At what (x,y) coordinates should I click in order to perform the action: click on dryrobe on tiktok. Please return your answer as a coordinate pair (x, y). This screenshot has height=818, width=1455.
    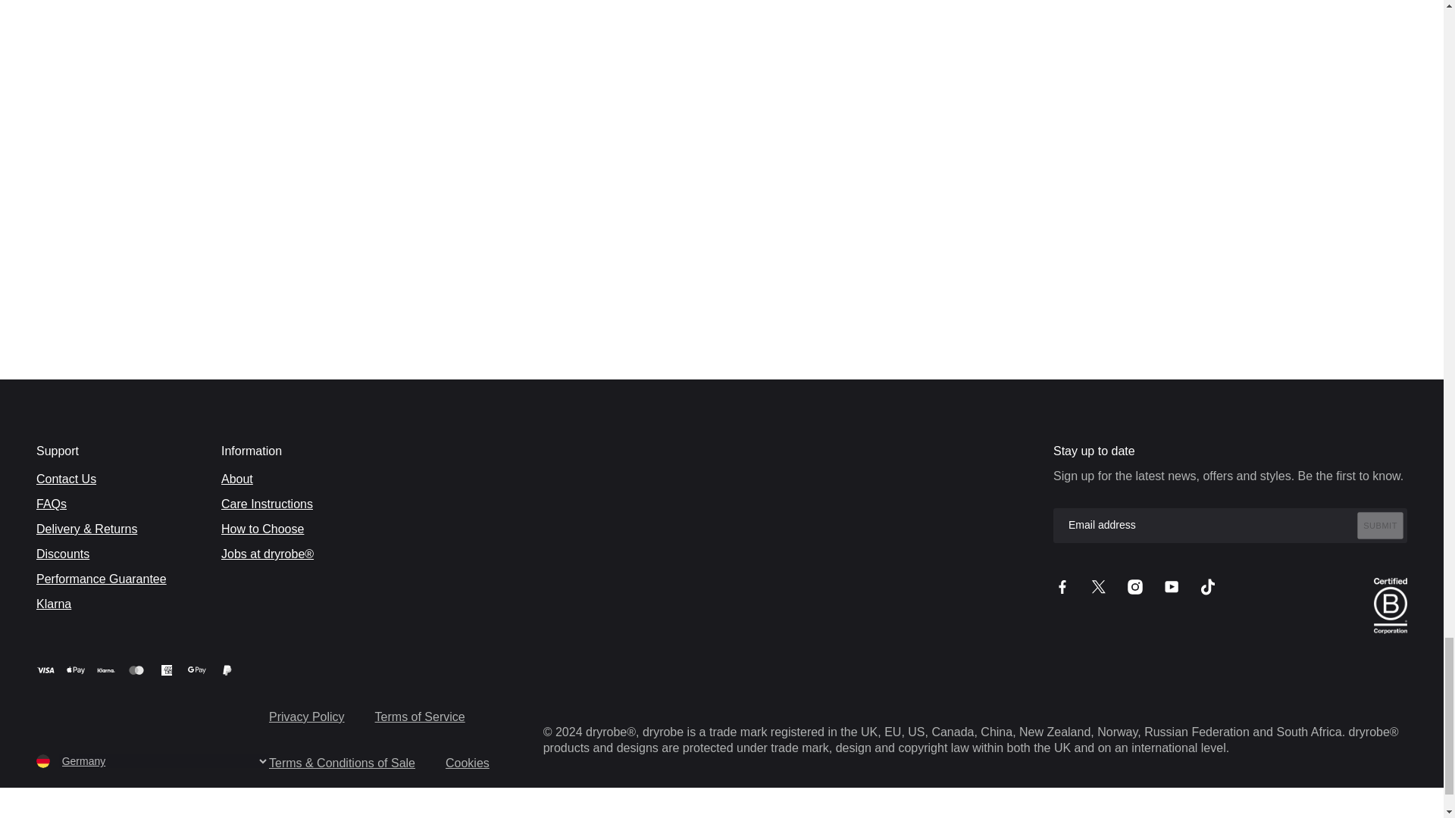
    Looking at the image, I should click on (1208, 586).